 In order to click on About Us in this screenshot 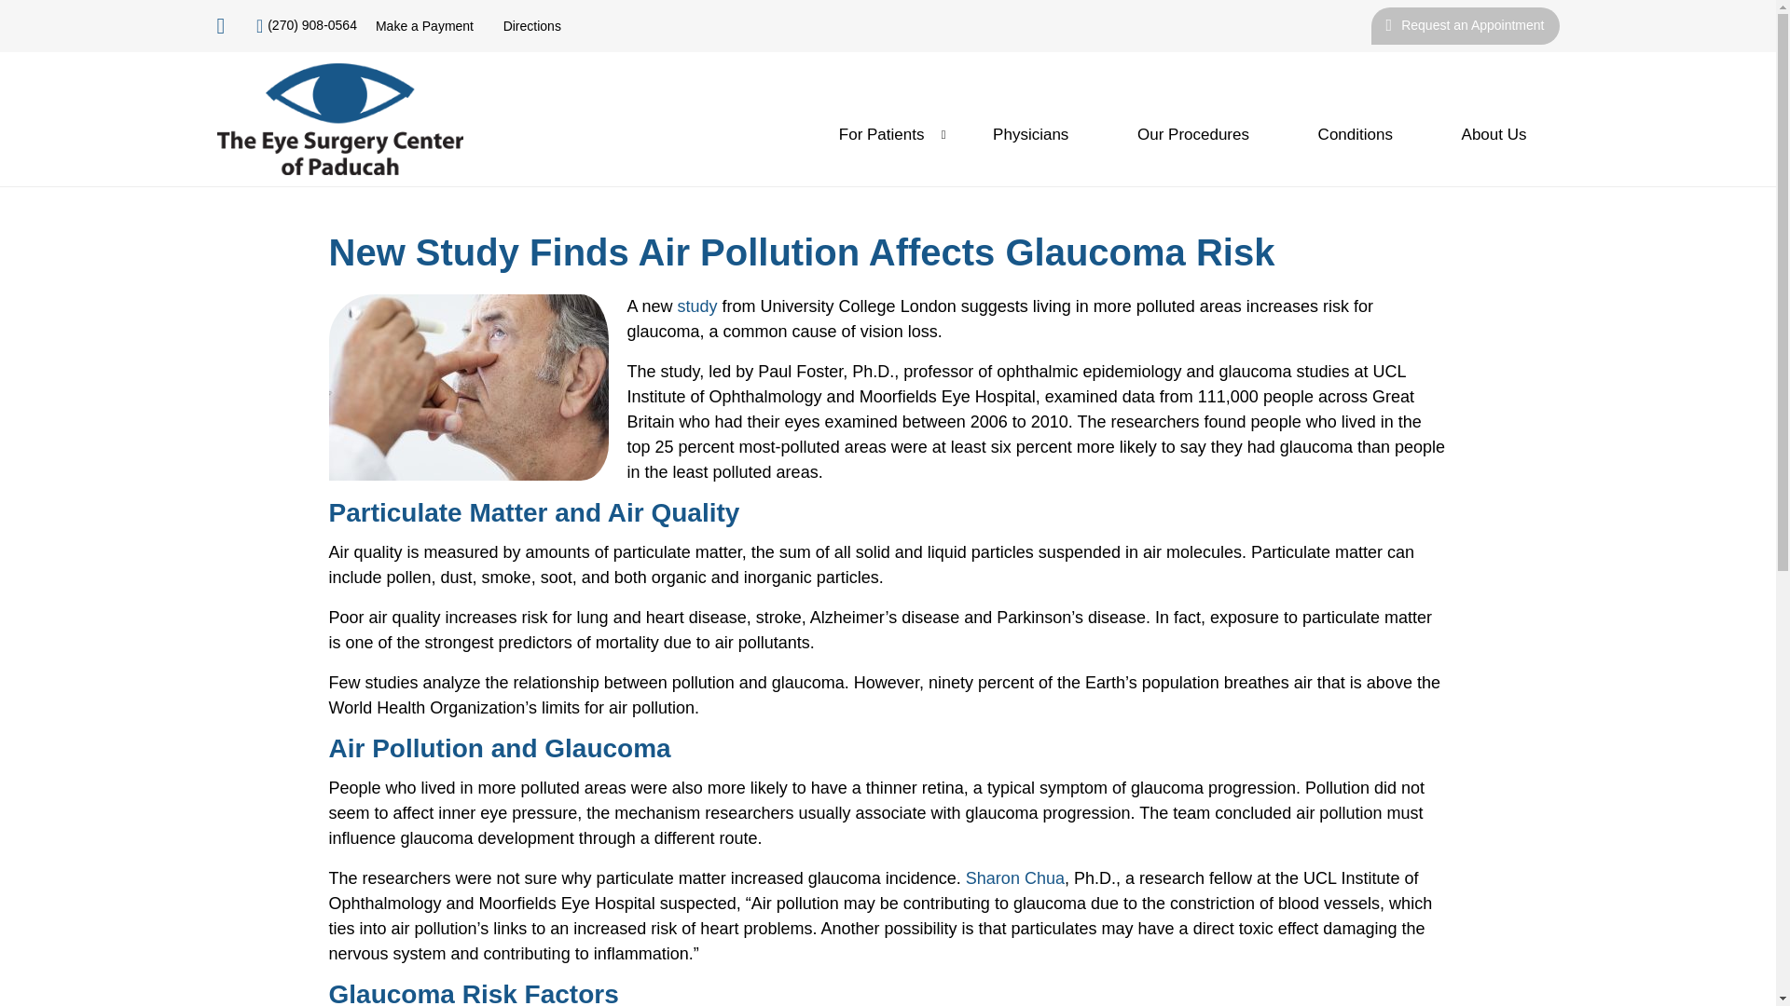, I will do `click(1494, 134)`.